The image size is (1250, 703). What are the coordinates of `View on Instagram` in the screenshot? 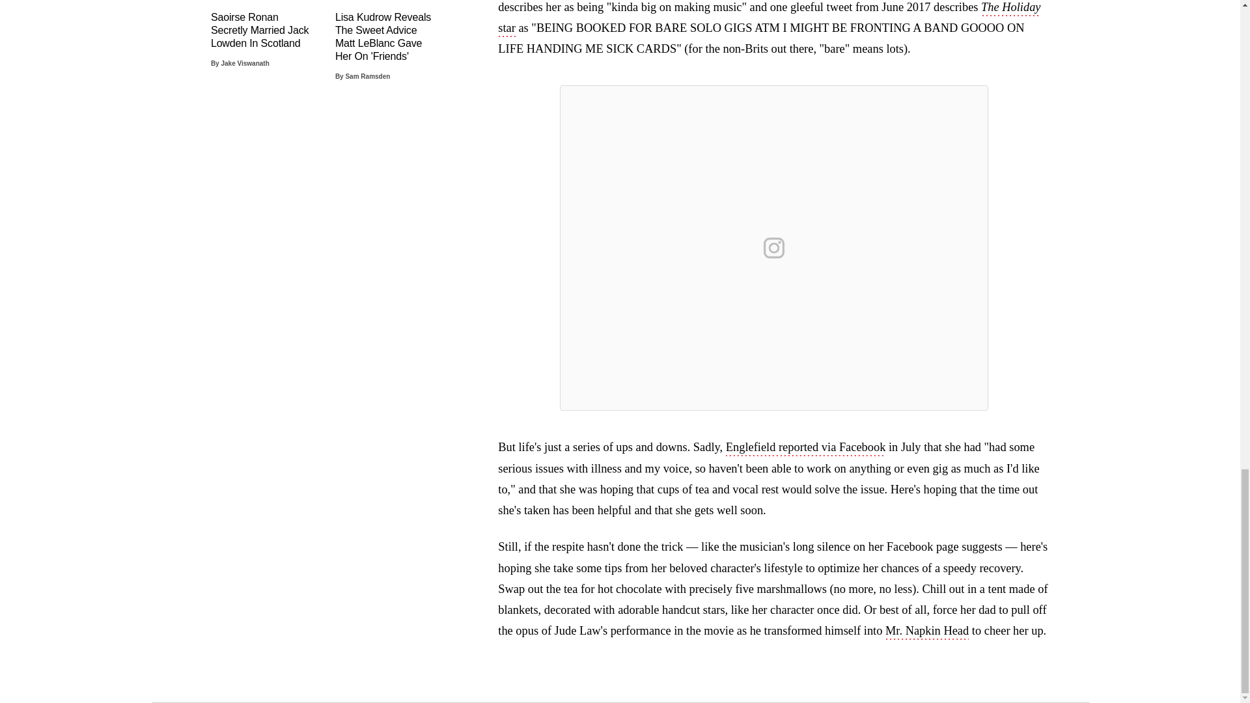 It's located at (774, 248).